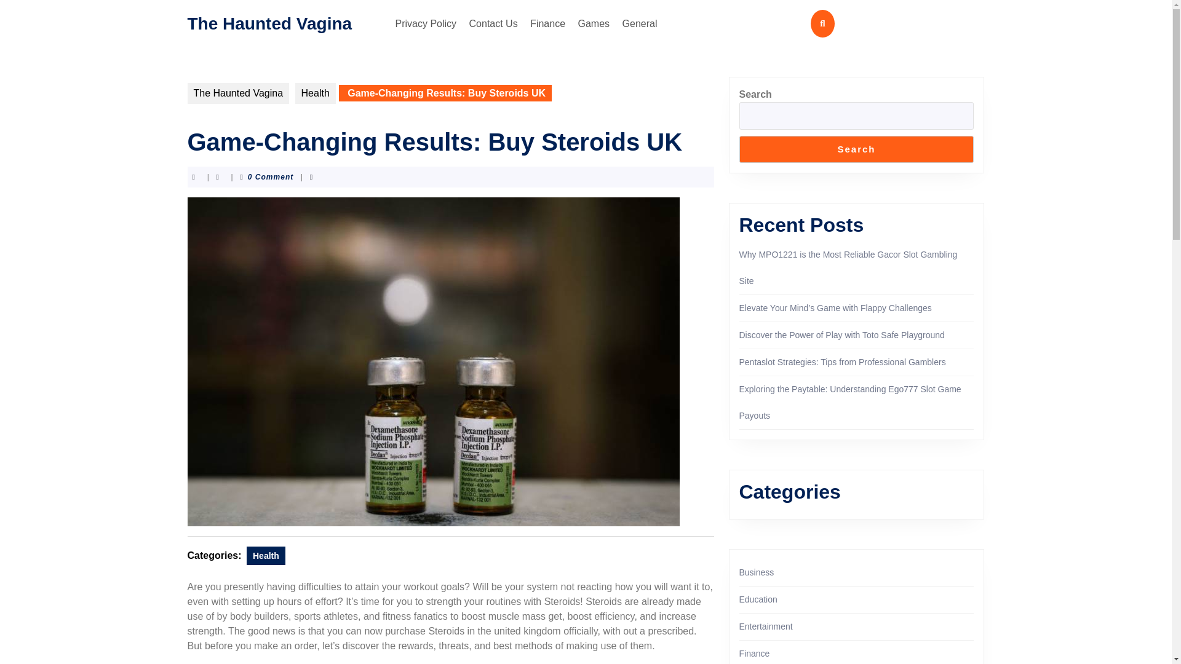  Describe the element at coordinates (269, 22) in the screenshot. I see `The Haunted Vagina` at that location.